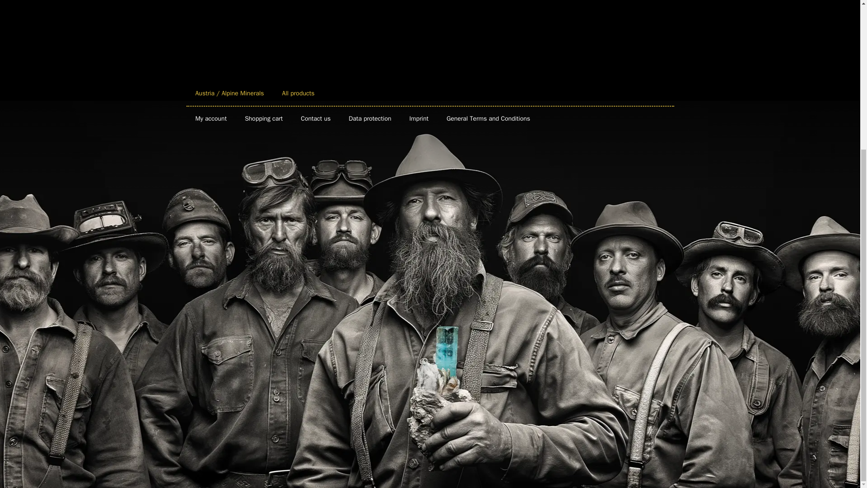 This screenshot has height=488, width=867. I want to click on Contact us, so click(315, 119).